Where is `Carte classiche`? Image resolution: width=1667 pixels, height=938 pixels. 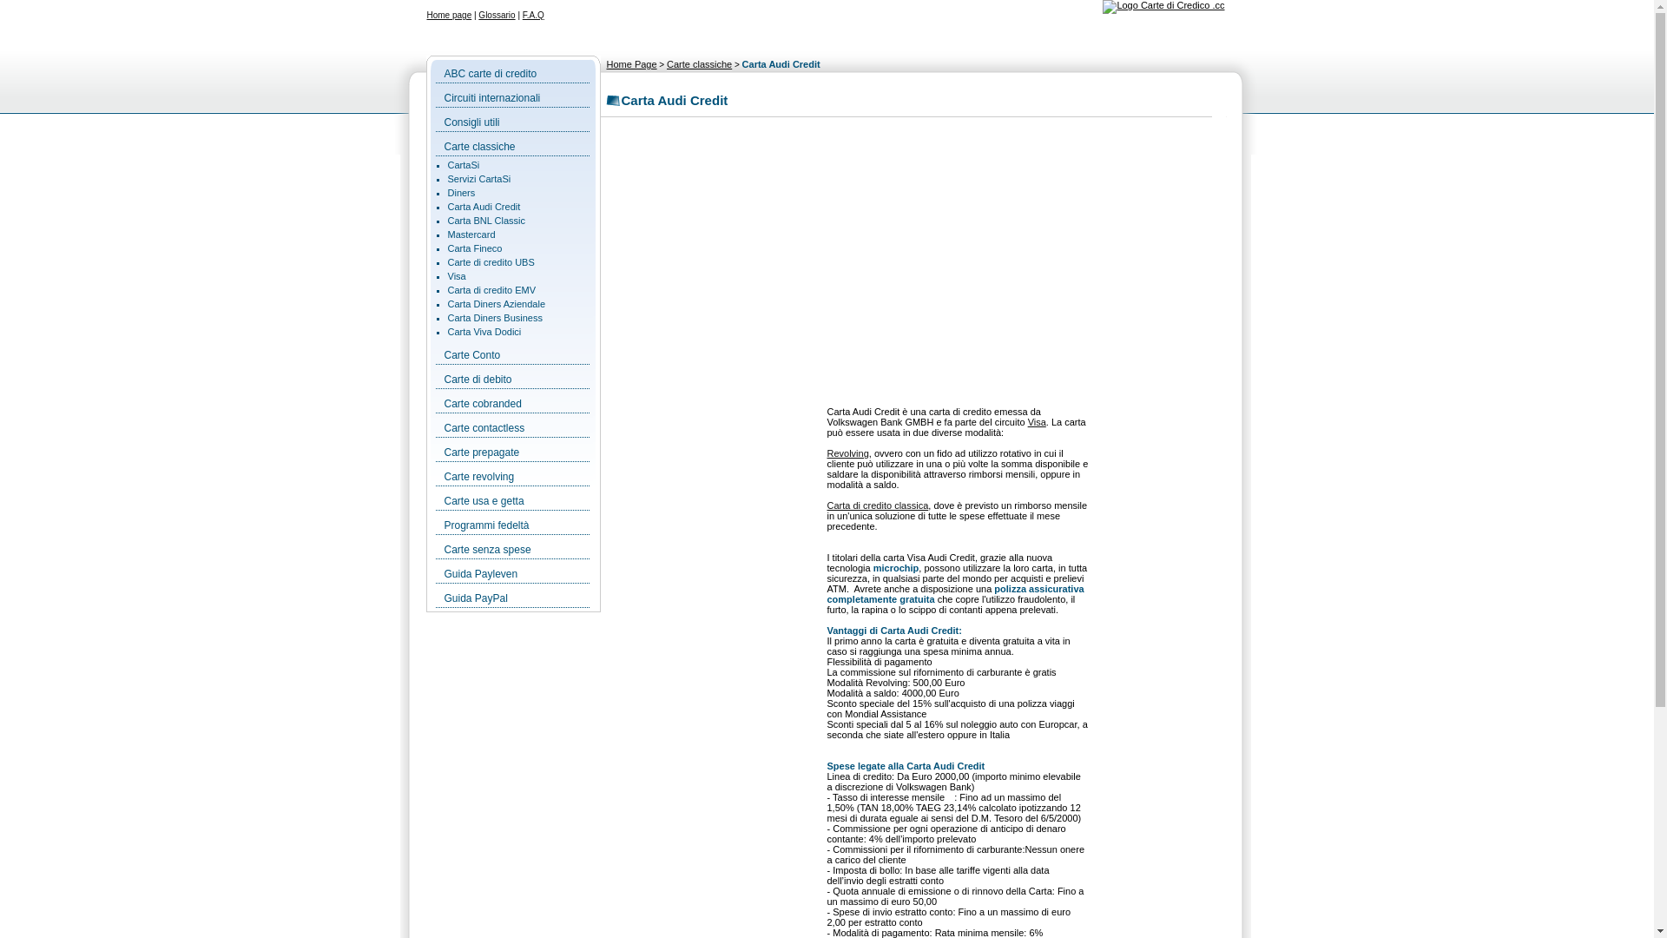 Carte classiche is located at coordinates (700, 64).